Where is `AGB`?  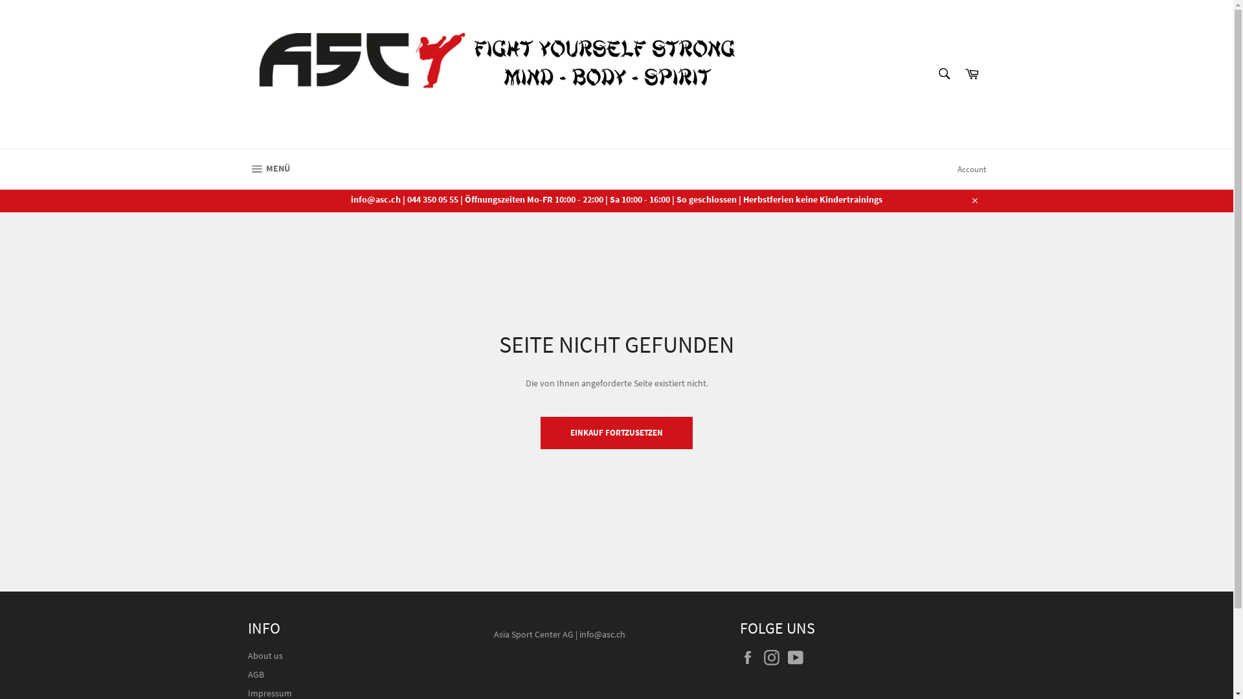 AGB is located at coordinates (255, 674).